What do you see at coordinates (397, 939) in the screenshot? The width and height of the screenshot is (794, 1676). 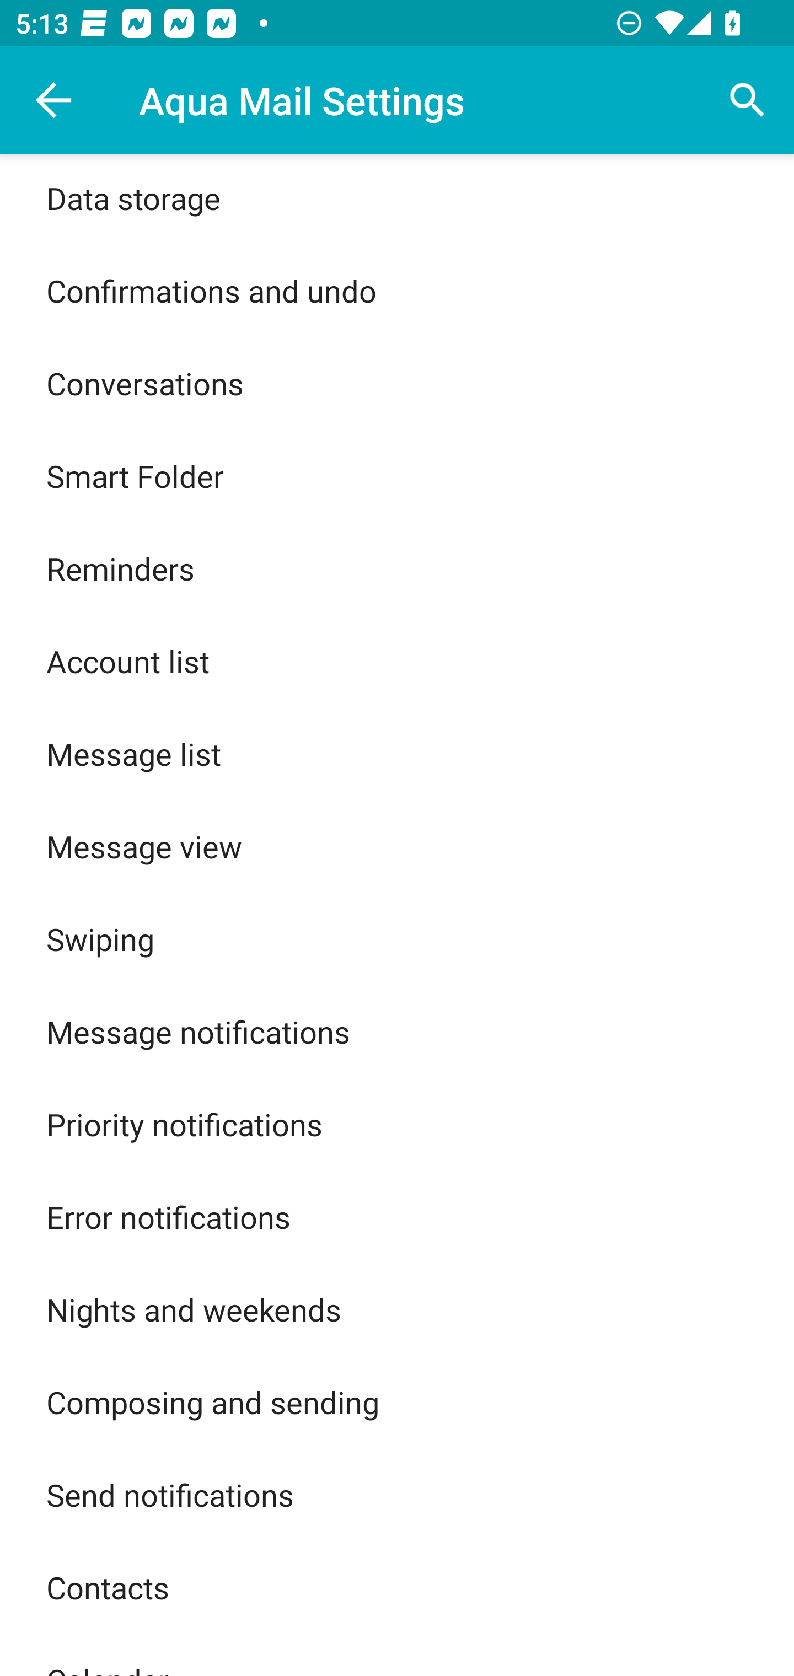 I see `Swiping` at bounding box center [397, 939].